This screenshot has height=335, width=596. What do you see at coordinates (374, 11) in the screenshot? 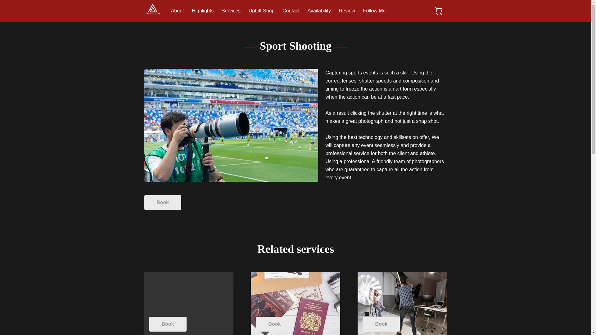
I see `Follow Me` at bounding box center [374, 11].